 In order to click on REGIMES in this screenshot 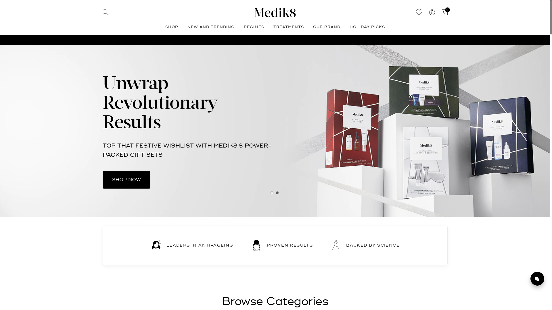, I will do `click(254, 28)`.